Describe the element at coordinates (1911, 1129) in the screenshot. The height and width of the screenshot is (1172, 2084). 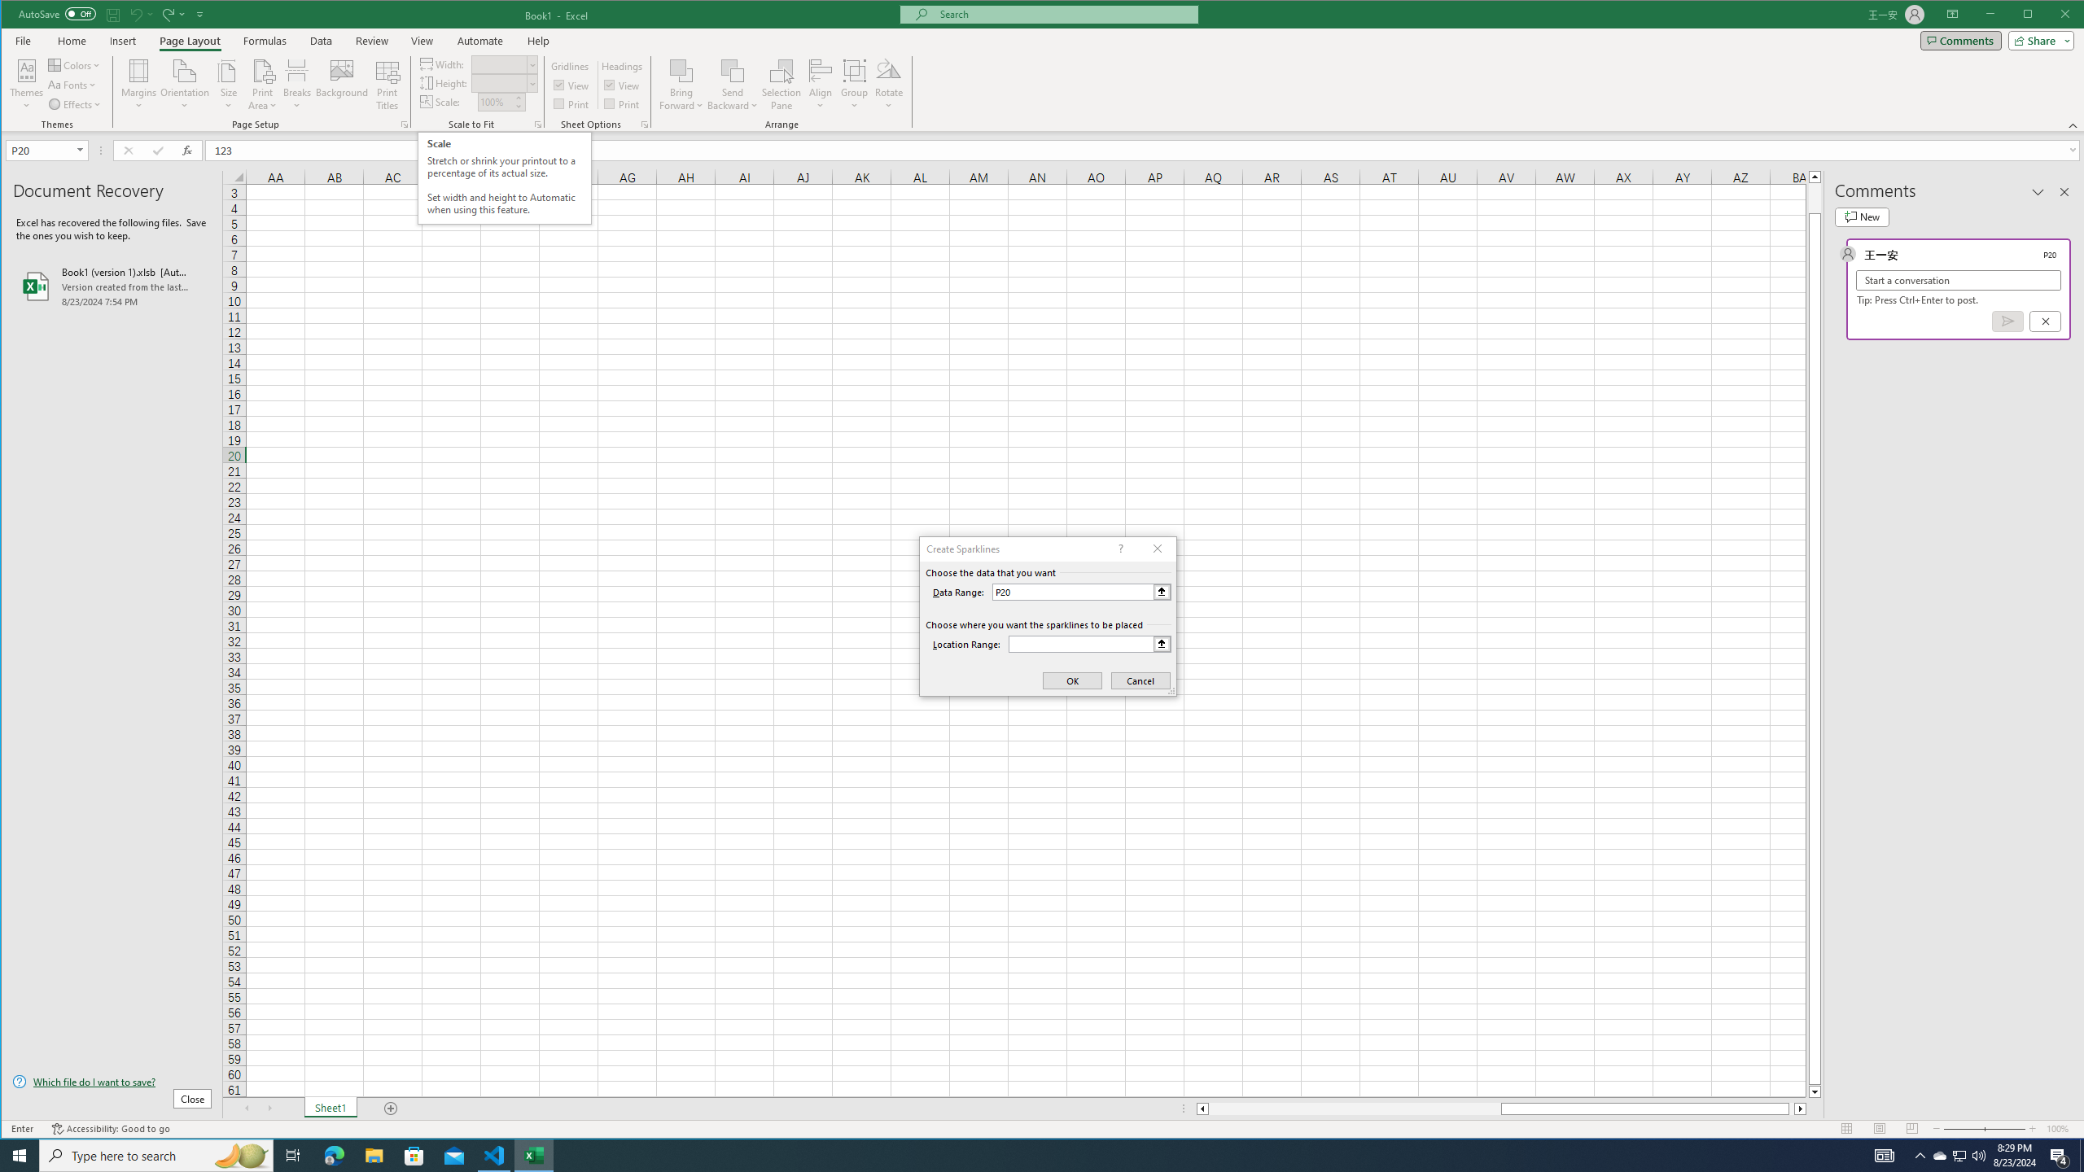
I see `Page Break Preview` at that location.